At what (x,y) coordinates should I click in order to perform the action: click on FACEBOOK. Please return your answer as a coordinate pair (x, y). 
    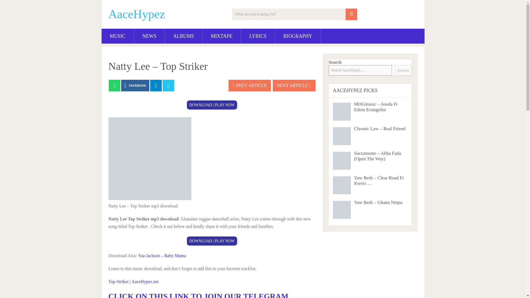
    Looking at the image, I should click on (135, 86).